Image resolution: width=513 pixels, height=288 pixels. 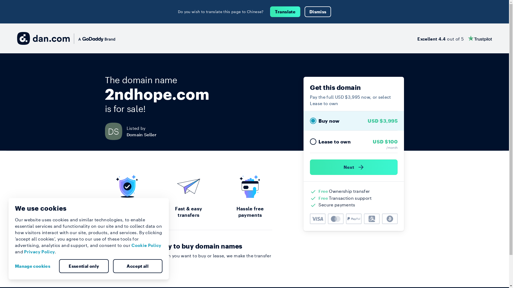 I want to click on Manage cookies, so click(x=35, y=266).